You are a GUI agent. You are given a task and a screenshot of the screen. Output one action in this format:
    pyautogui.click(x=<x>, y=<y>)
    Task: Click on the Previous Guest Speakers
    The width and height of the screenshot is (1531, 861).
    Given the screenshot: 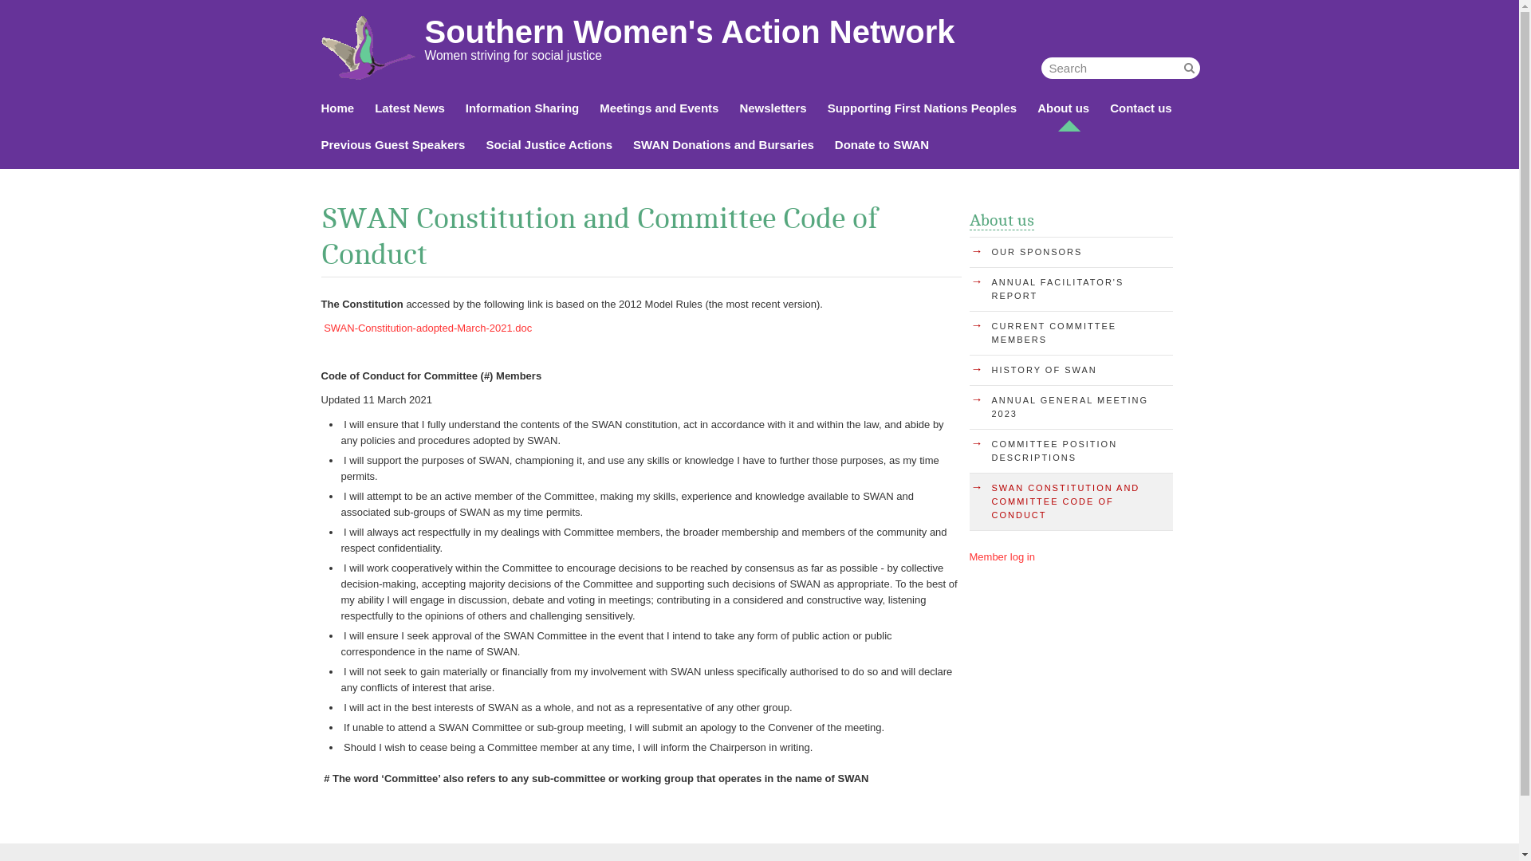 What is the action you would take?
    pyautogui.click(x=392, y=145)
    